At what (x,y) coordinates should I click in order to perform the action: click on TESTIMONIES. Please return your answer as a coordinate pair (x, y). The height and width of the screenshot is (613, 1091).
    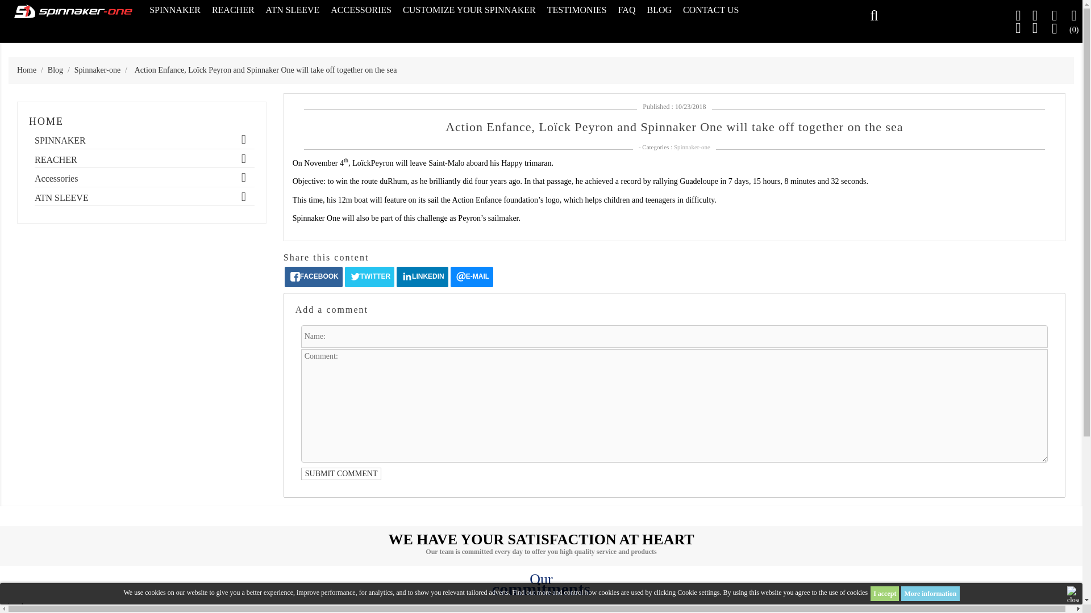
    Looking at the image, I should click on (576, 10).